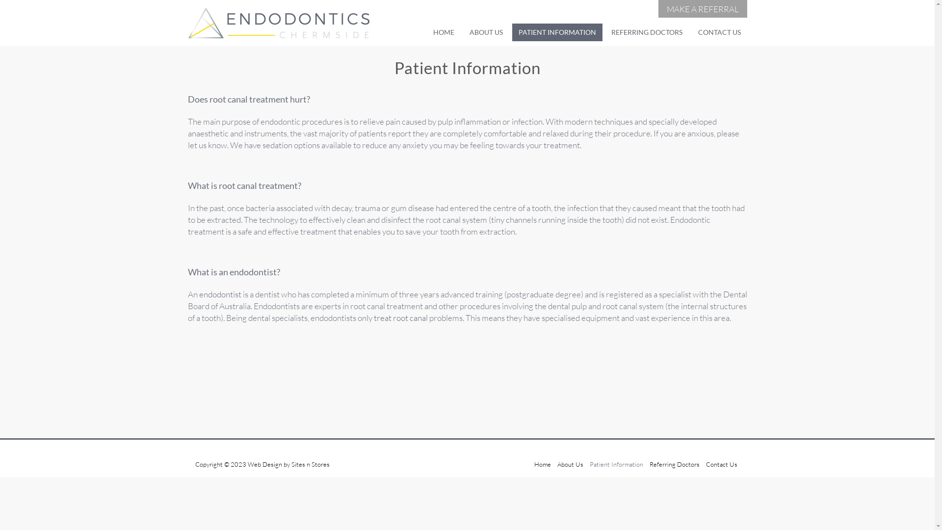  Describe the element at coordinates (722, 464) in the screenshot. I see `Contact Us` at that location.